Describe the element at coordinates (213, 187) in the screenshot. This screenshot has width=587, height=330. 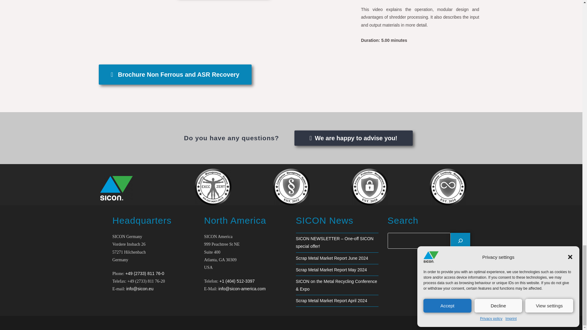
I see `SICON QMS Management` at that location.